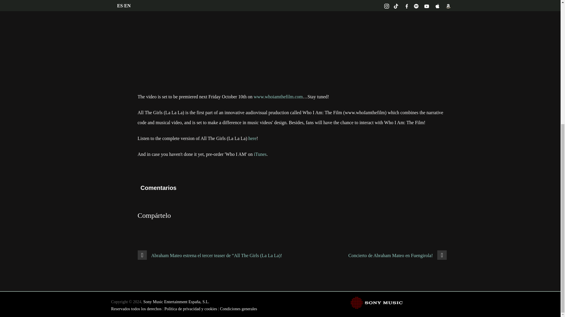 This screenshot has height=317, width=565. What do you see at coordinates (278, 97) in the screenshot?
I see `www.whoiamthefilm.com` at bounding box center [278, 97].